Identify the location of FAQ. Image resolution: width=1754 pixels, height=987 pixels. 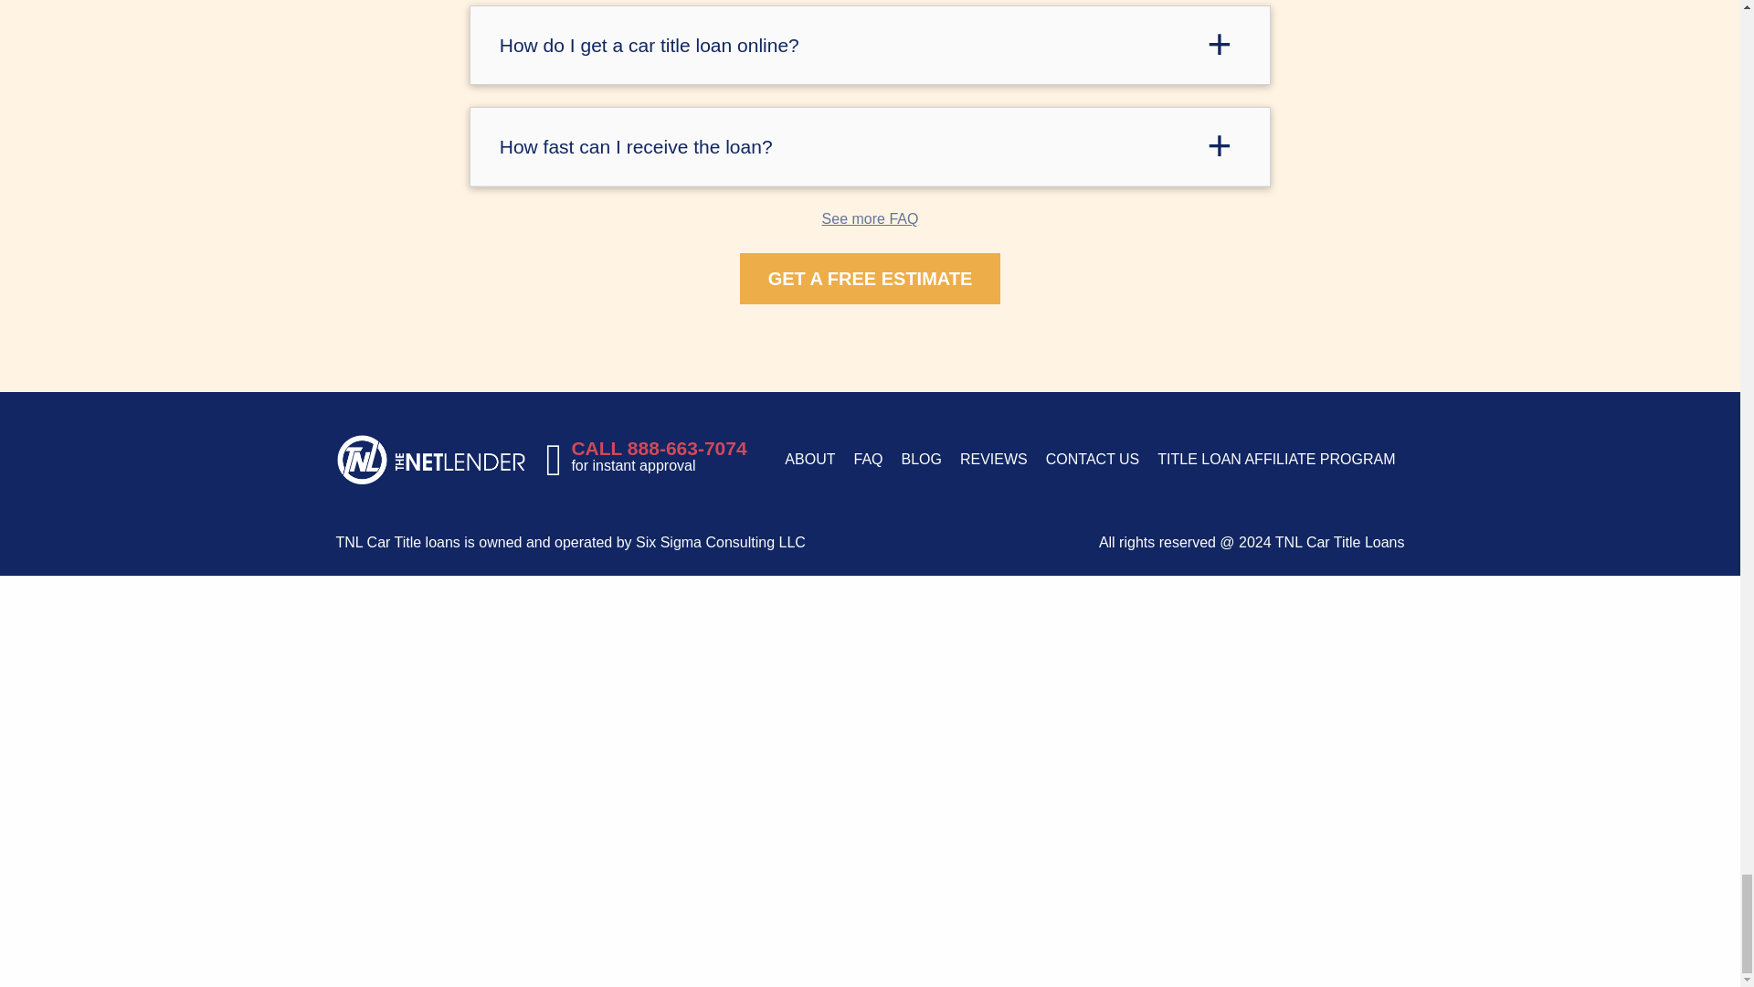
(867, 460).